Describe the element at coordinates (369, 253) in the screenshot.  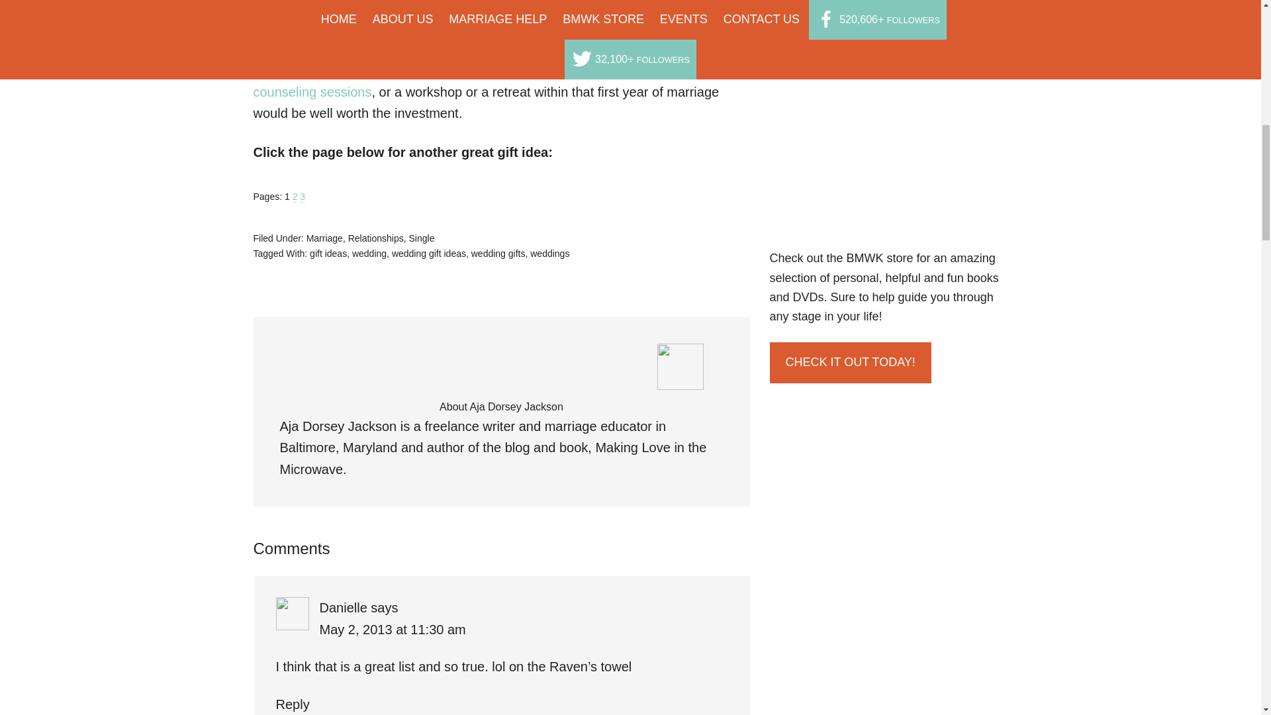
I see `wedding` at that location.